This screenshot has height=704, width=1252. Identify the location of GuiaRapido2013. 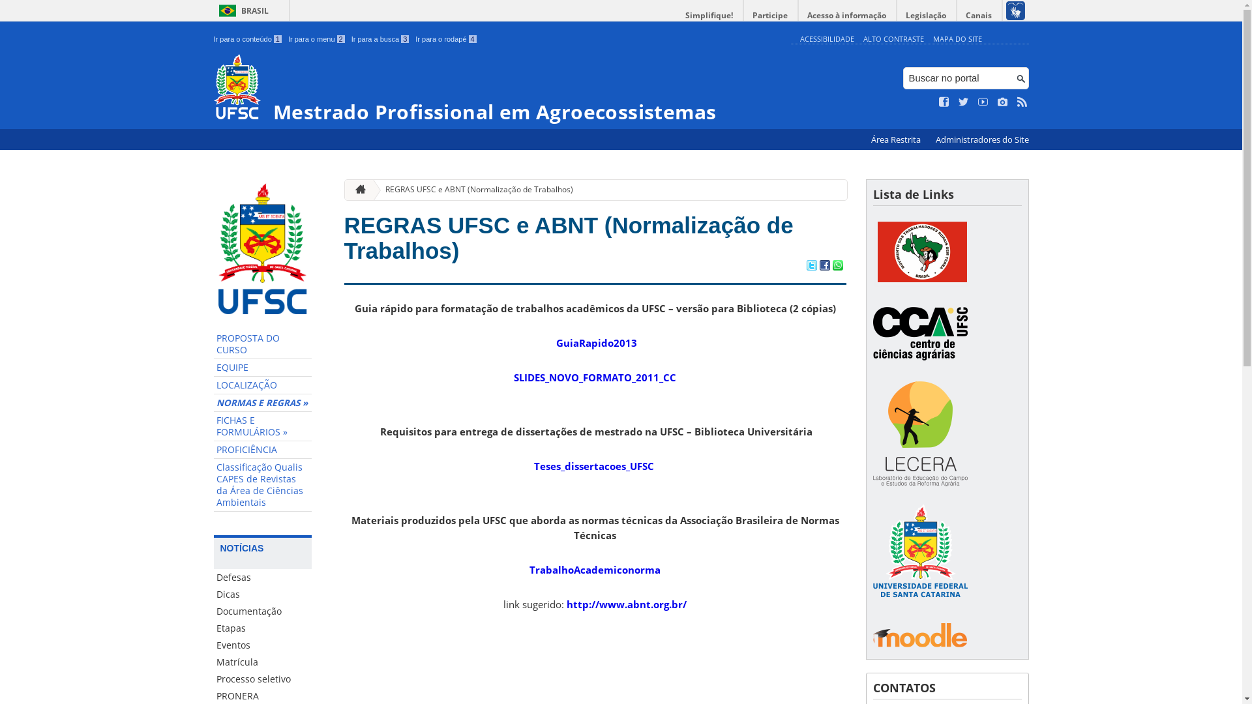
(596, 343).